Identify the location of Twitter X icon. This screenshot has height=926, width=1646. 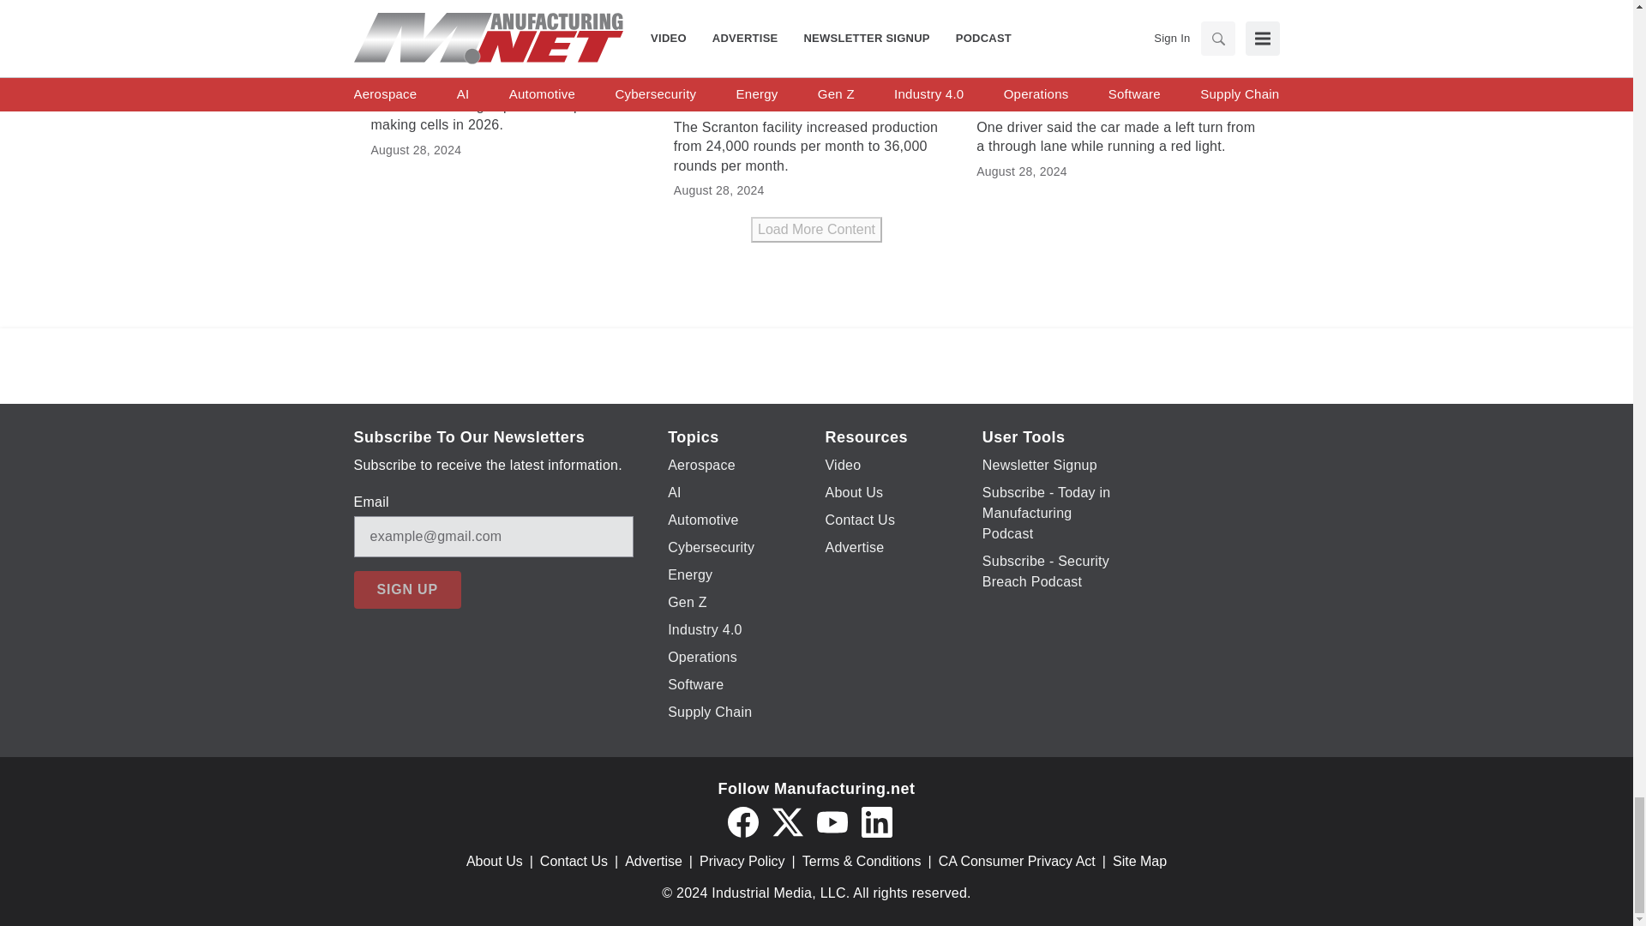
(787, 821).